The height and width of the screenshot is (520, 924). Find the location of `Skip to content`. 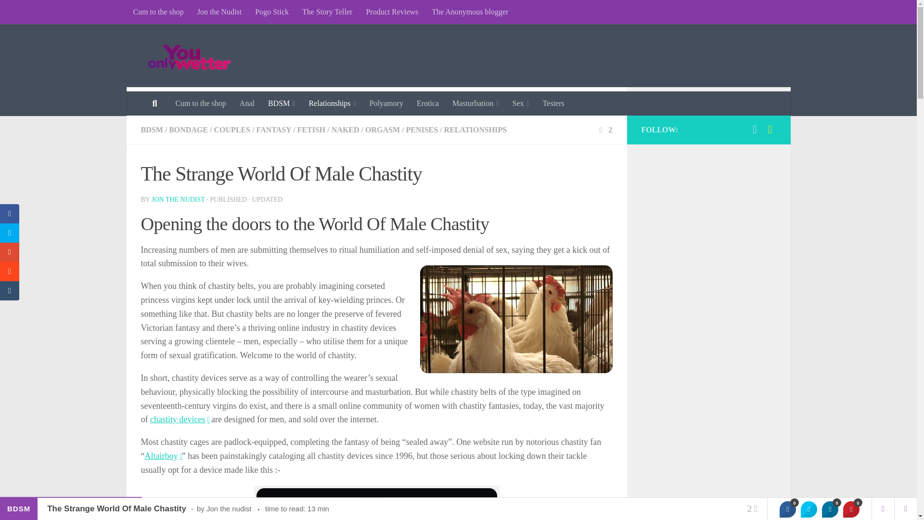

Skip to content is located at coordinates (38, 13).